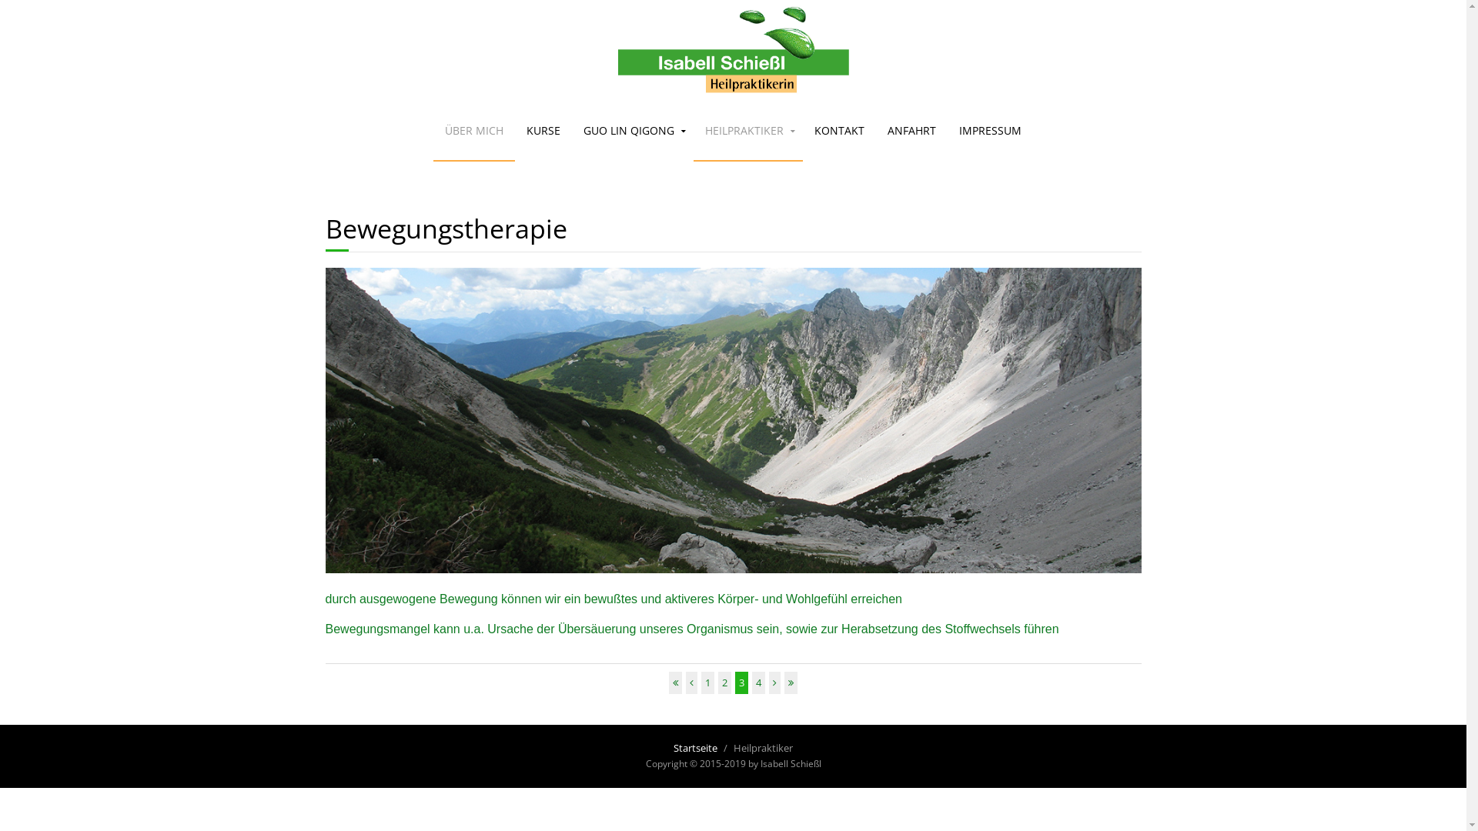  What do you see at coordinates (446, 229) in the screenshot?
I see `Bewegungstherapie` at bounding box center [446, 229].